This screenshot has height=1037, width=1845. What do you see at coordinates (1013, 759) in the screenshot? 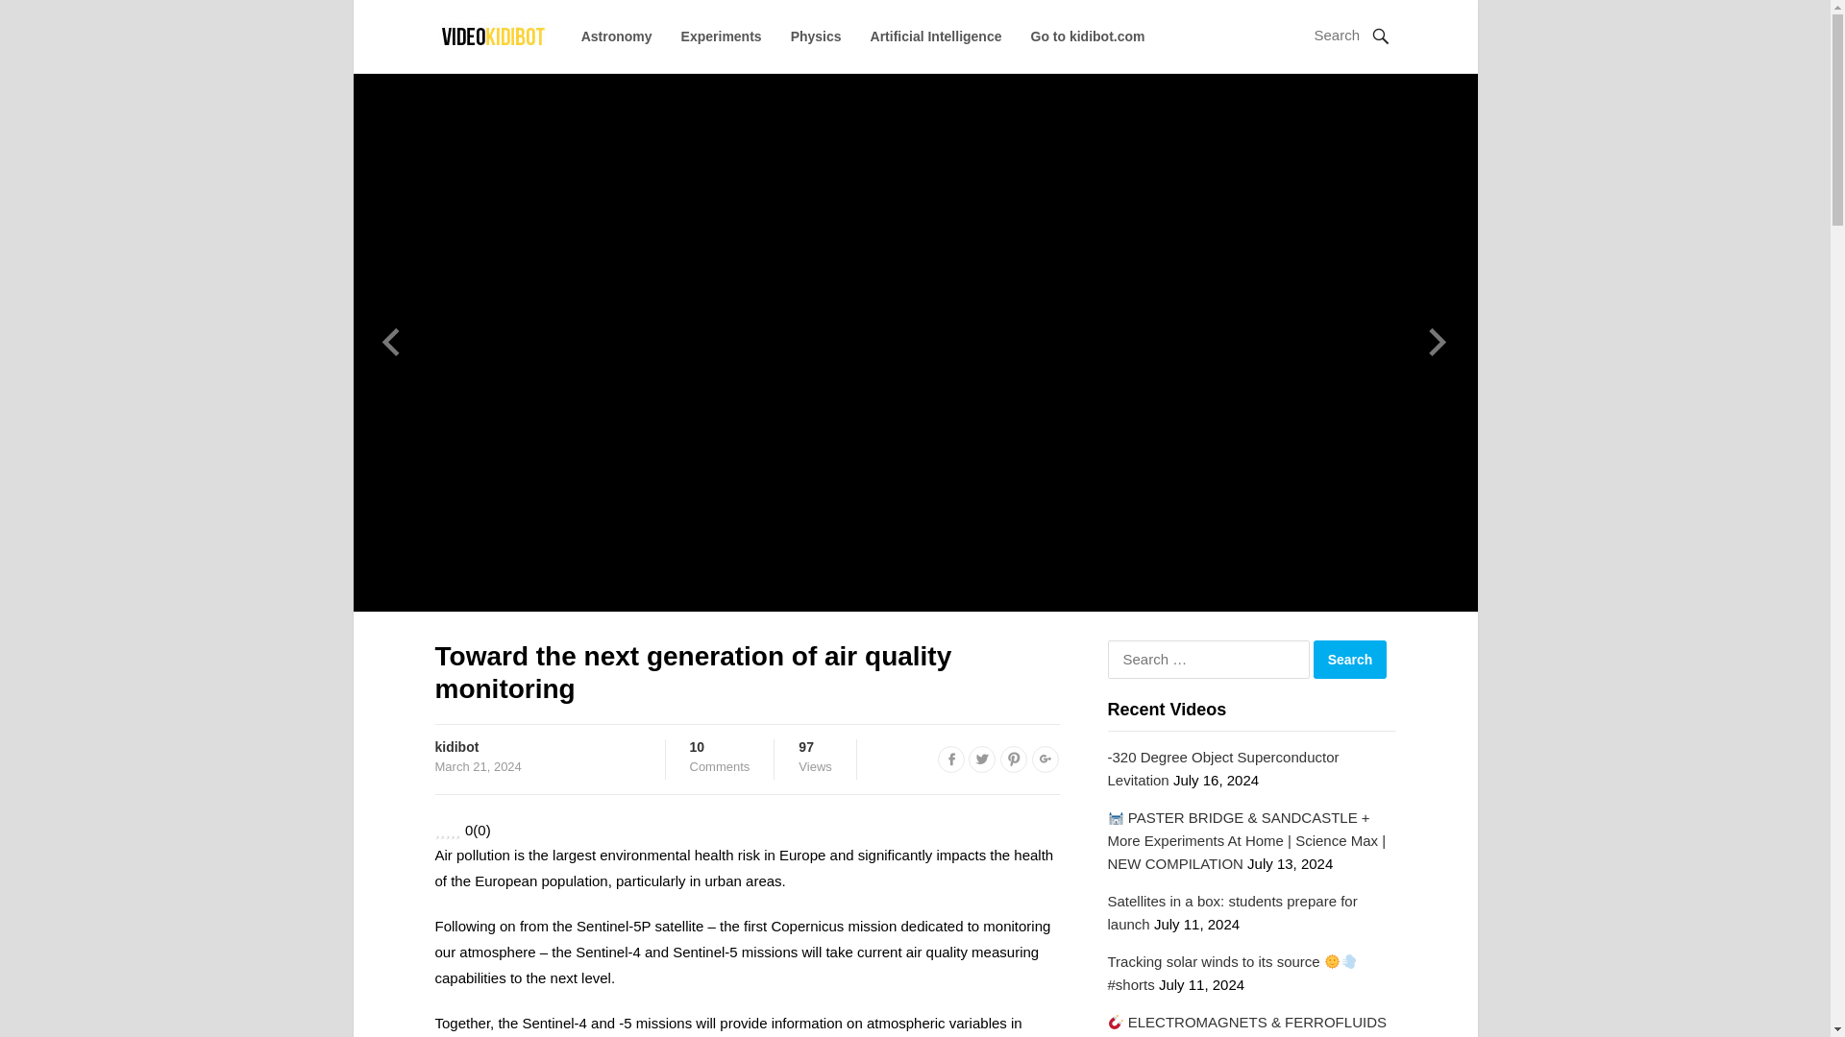
I see `Share on Pinterest` at bounding box center [1013, 759].